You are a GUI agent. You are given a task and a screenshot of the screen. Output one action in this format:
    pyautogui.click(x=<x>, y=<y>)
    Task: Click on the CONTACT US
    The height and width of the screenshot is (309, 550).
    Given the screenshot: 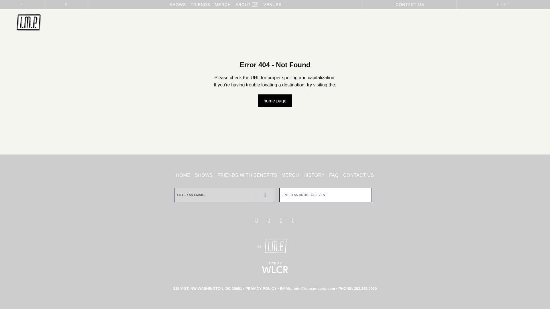 What is the action you would take?
    pyautogui.click(x=410, y=5)
    